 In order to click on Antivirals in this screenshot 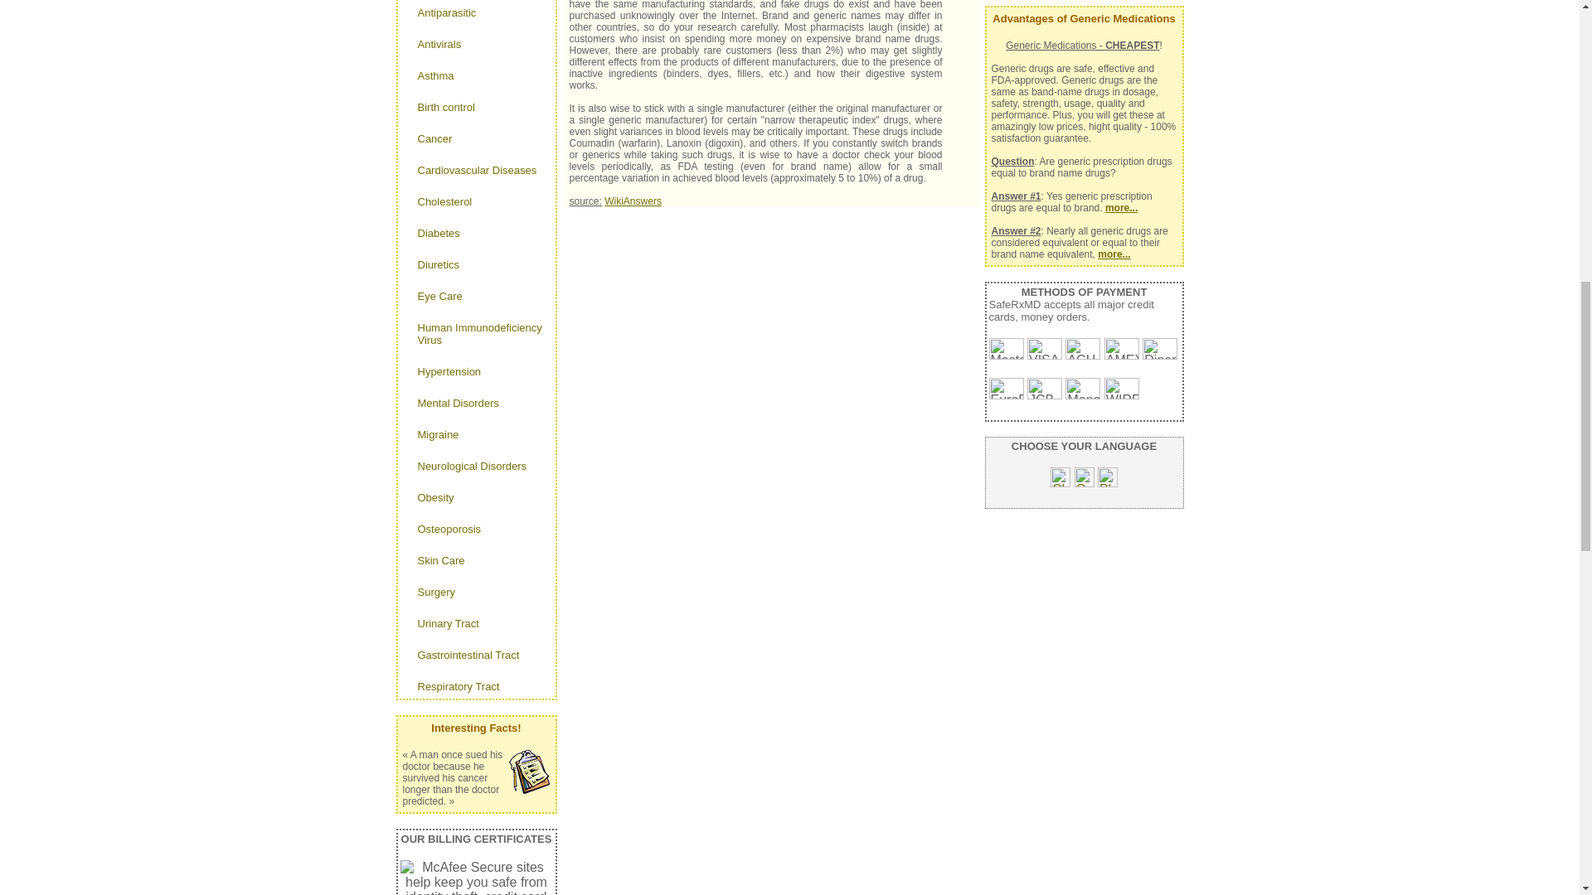, I will do `click(476, 44)`.